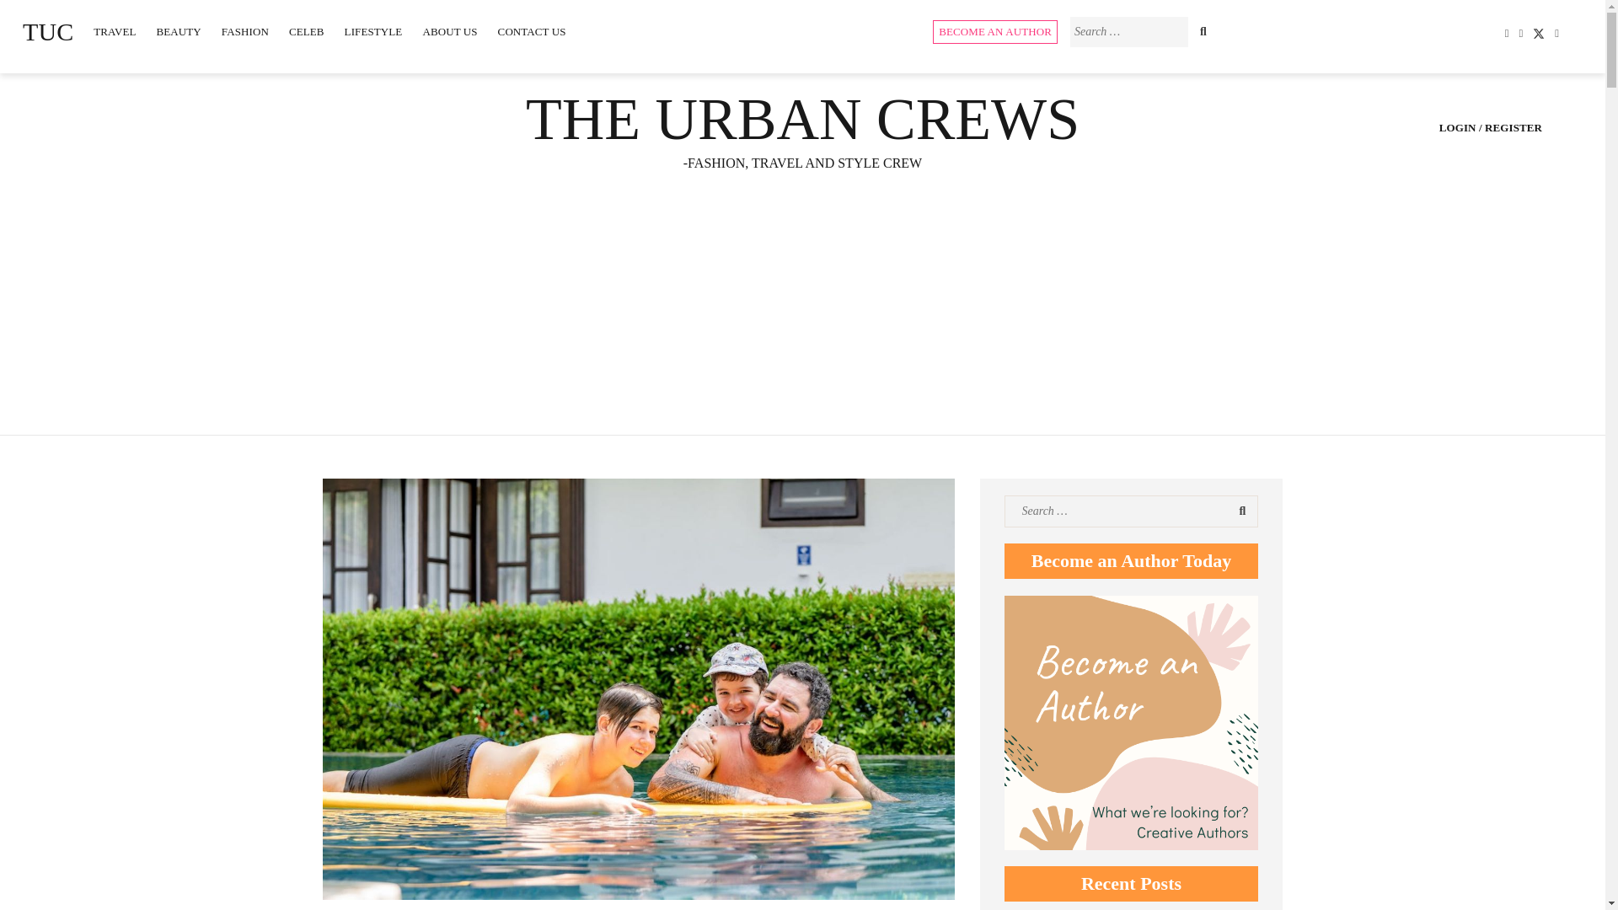 Image resolution: width=1618 pixels, height=910 pixels. What do you see at coordinates (373, 32) in the screenshot?
I see `LIFESTYLE` at bounding box center [373, 32].